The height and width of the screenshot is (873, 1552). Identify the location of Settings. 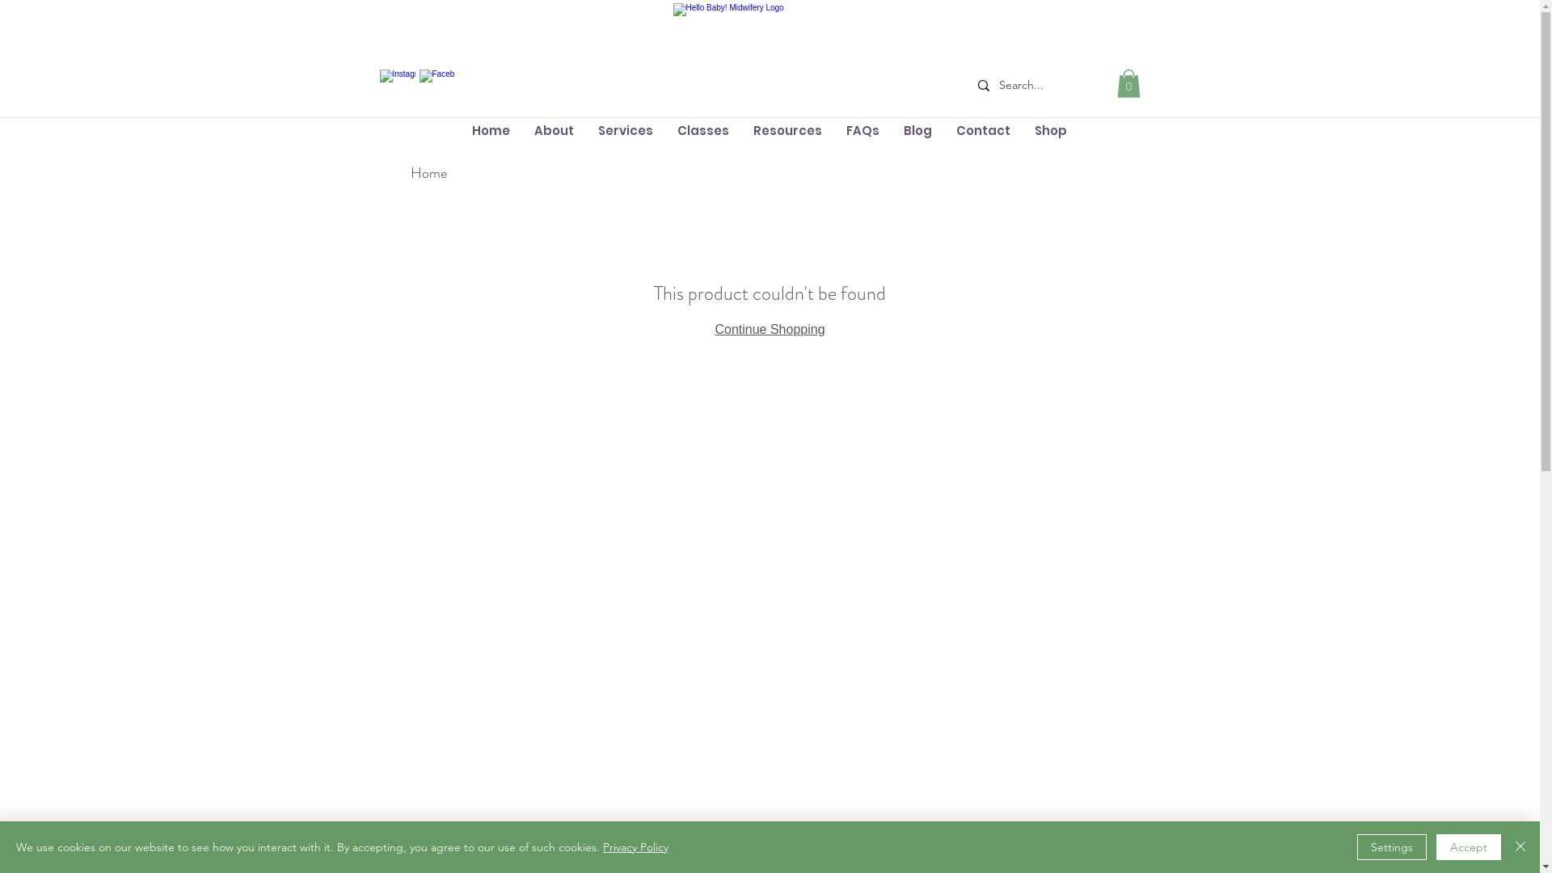
(1392, 847).